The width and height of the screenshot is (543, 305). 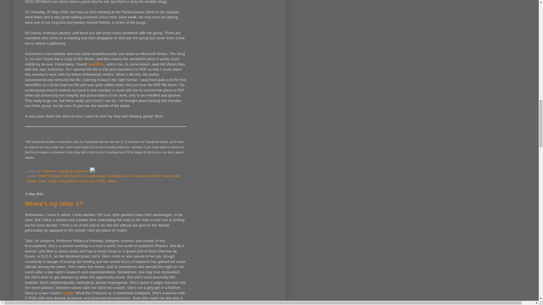 I want to click on LCW, so click(x=130, y=176).